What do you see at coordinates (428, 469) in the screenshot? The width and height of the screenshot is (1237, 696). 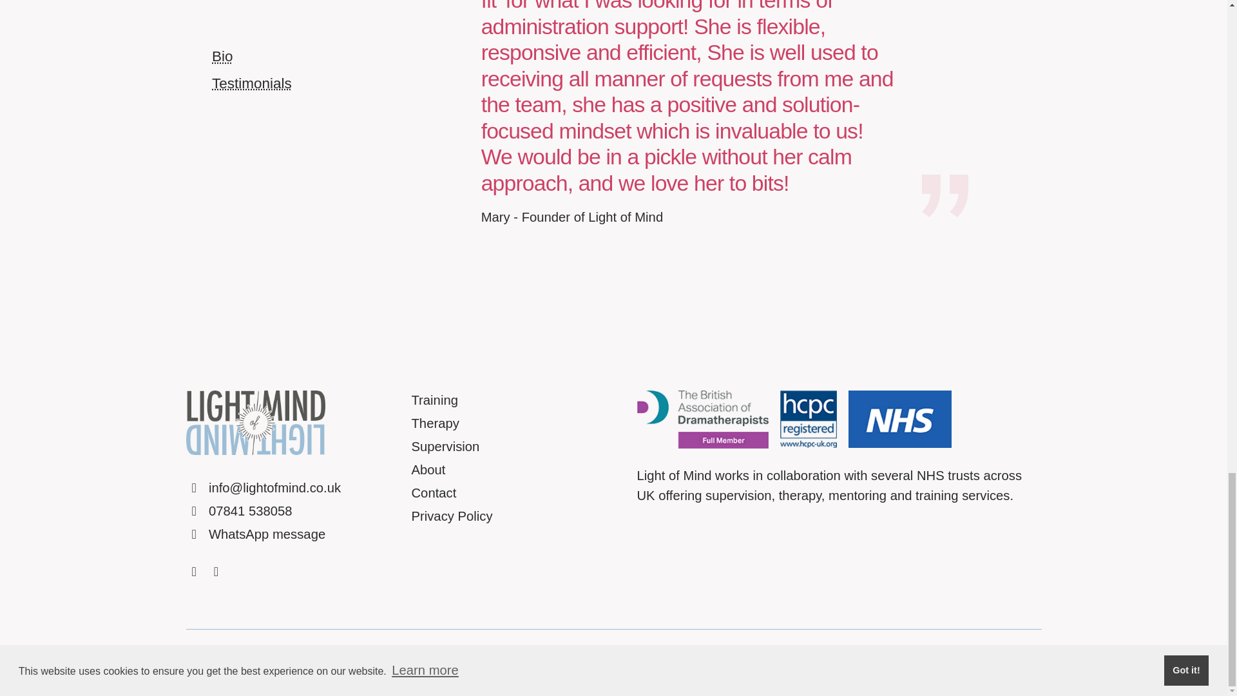 I see `About` at bounding box center [428, 469].